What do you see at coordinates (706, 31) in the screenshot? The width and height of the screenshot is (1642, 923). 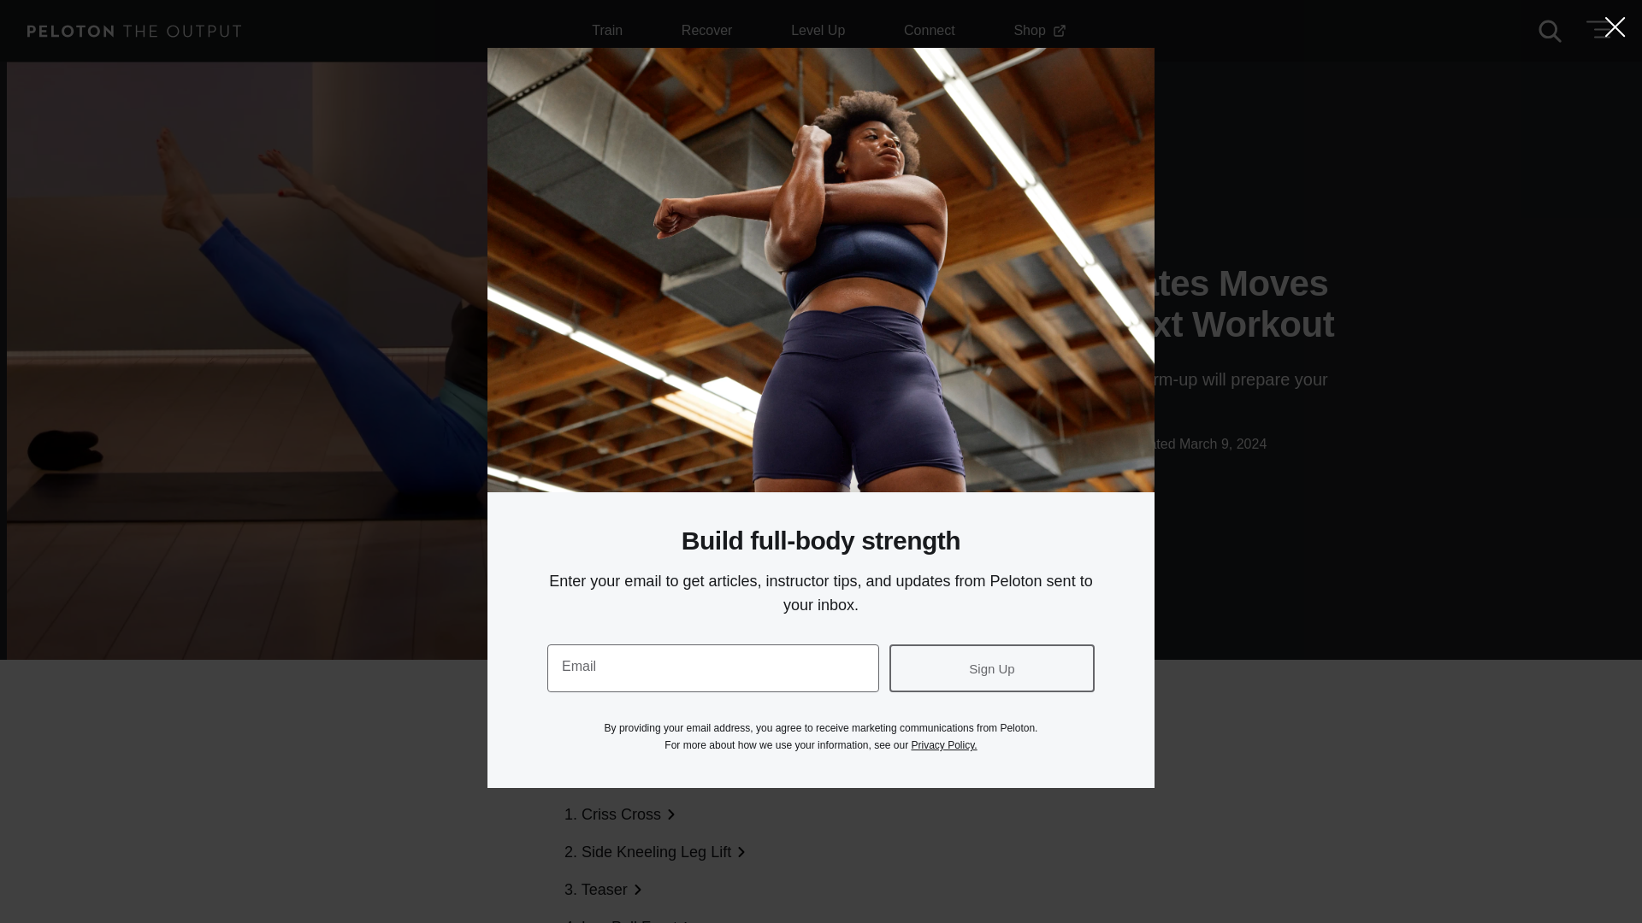 I see `Menu icon` at bounding box center [706, 31].